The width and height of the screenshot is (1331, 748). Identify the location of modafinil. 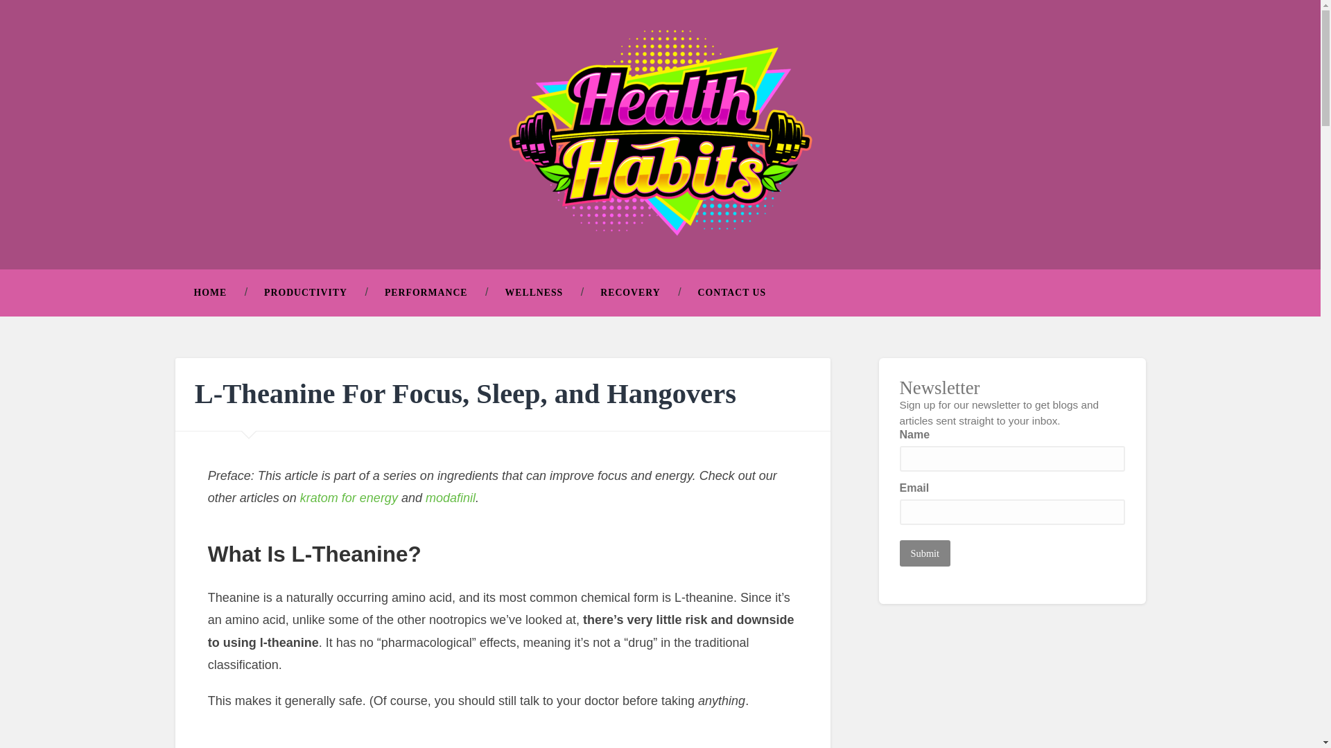
(451, 497).